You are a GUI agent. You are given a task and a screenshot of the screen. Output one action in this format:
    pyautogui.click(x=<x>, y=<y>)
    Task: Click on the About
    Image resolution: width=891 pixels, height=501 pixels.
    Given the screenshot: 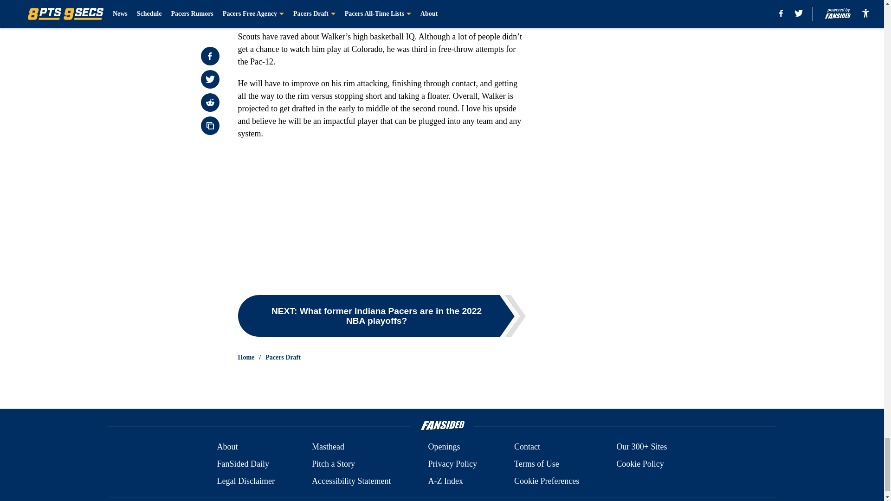 What is the action you would take?
    pyautogui.click(x=227, y=447)
    